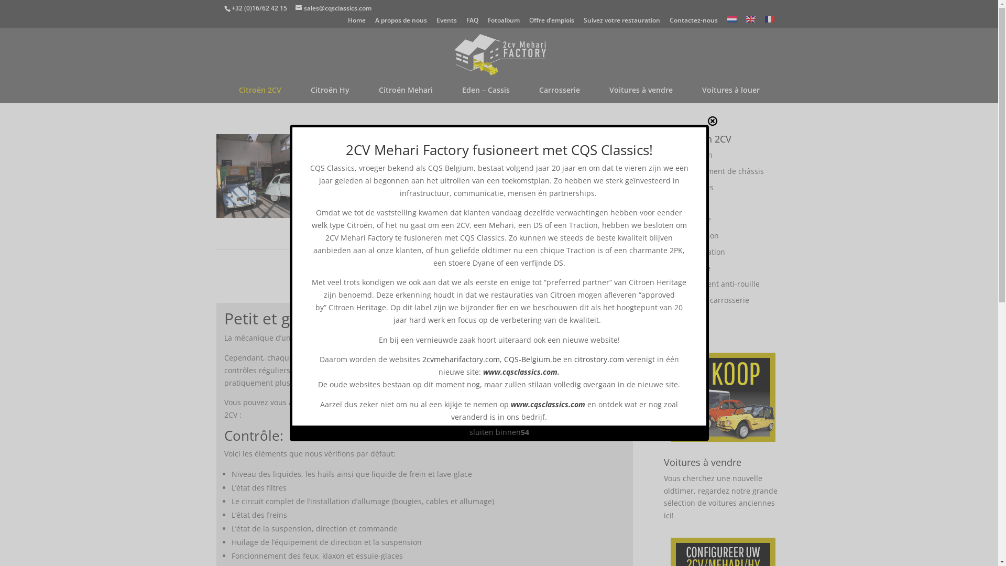  I want to click on Contactez-nous, so click(694, 23).